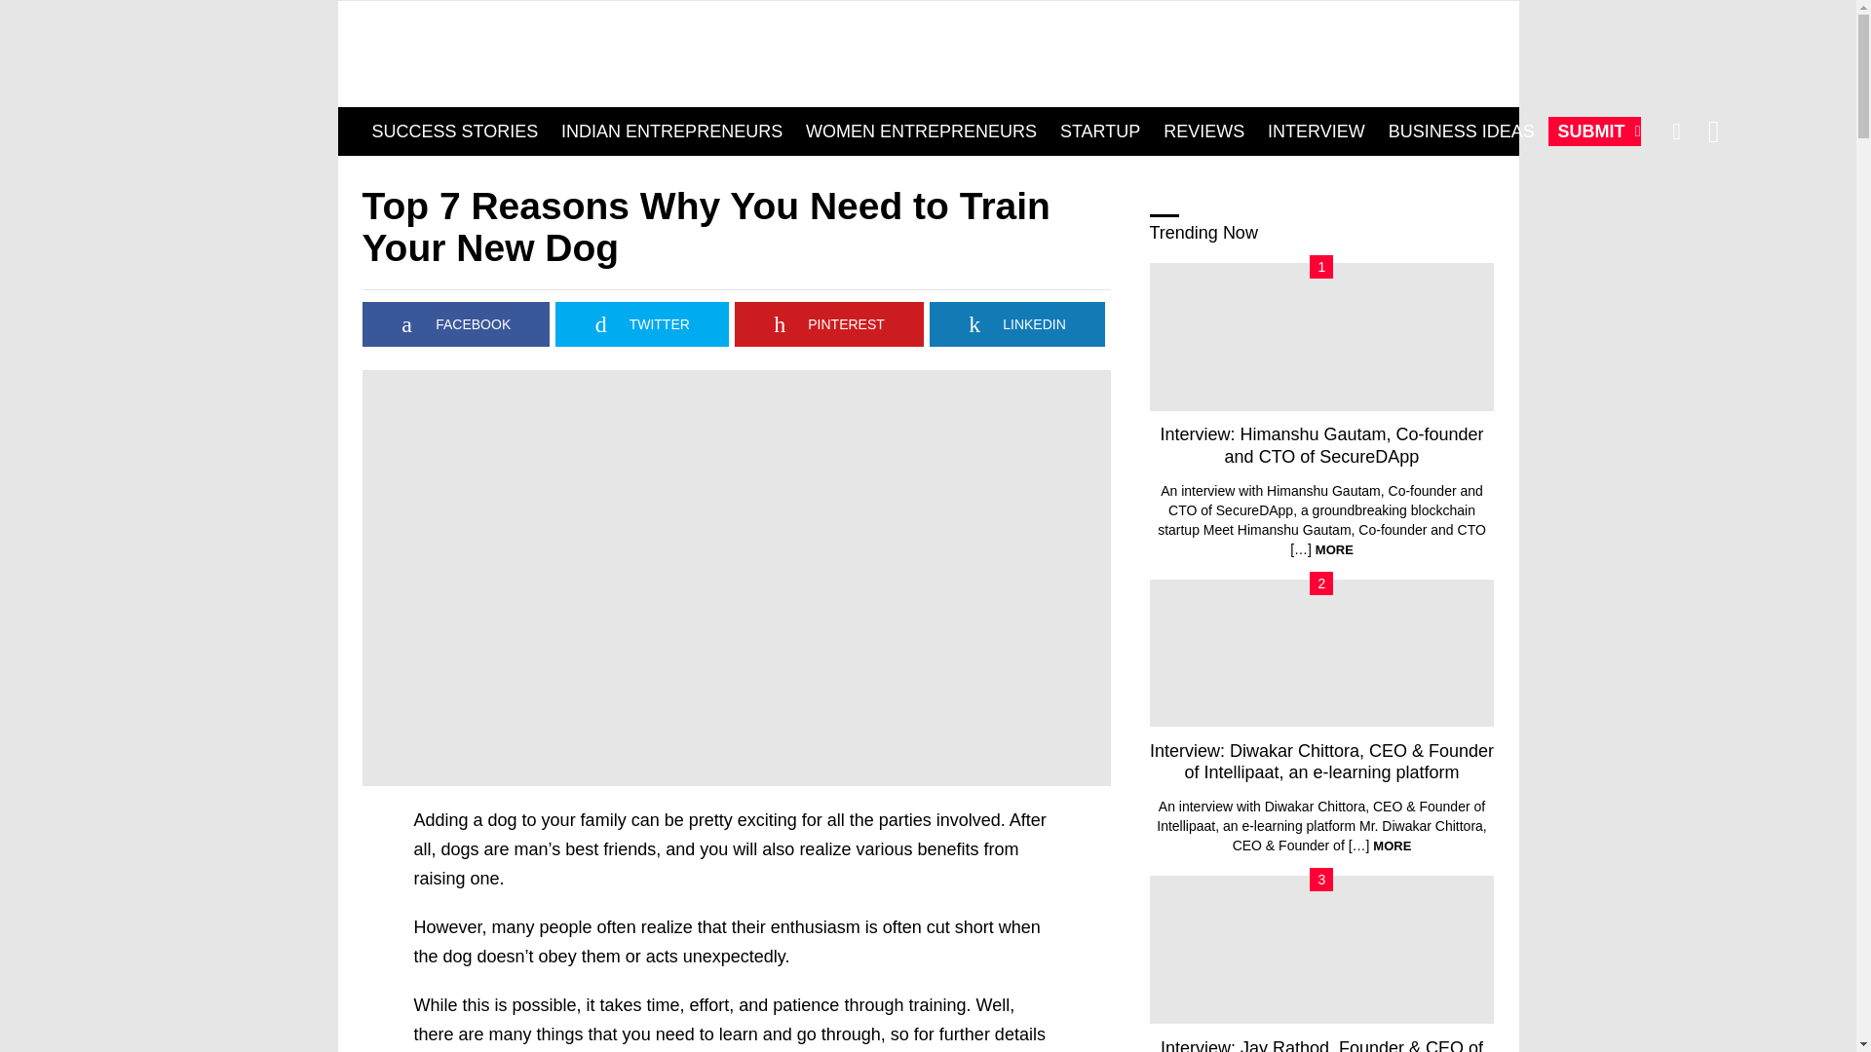 This screenshot has height=1052, width=1871. What do you see at coordinates (1099, 131) in the screenshot?
I see `STARTUP` at bounding box center [1099, 131].